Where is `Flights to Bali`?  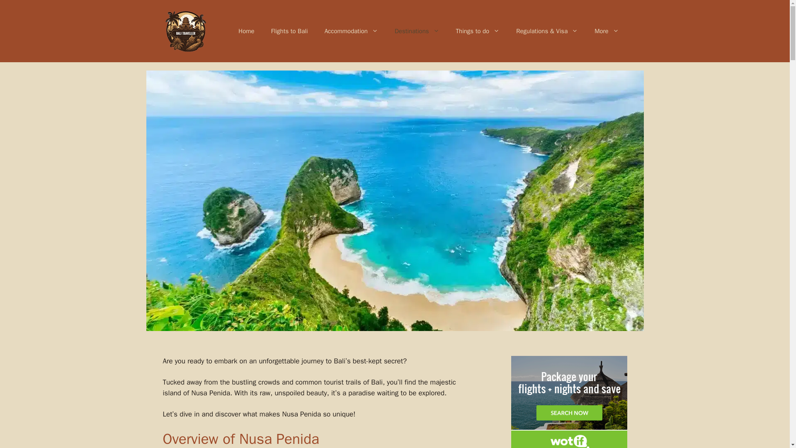
Flights to Bali is located at coordinates (289, 31).